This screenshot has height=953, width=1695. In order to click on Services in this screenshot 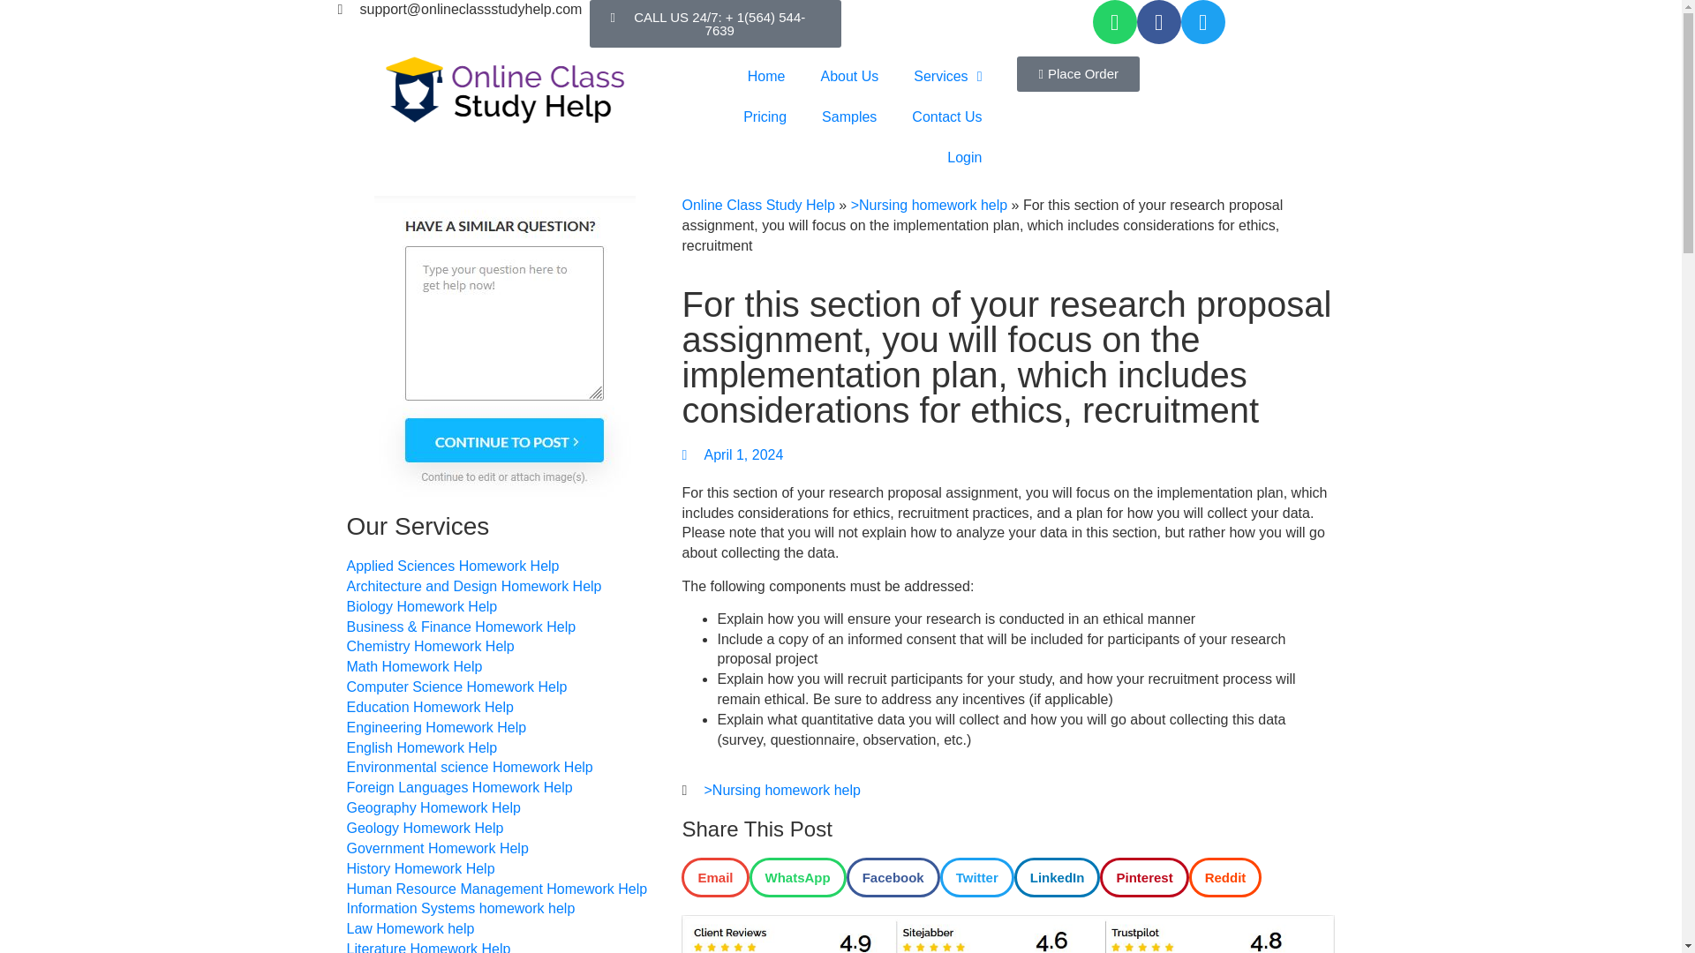, I will do `click(948, 76)`.